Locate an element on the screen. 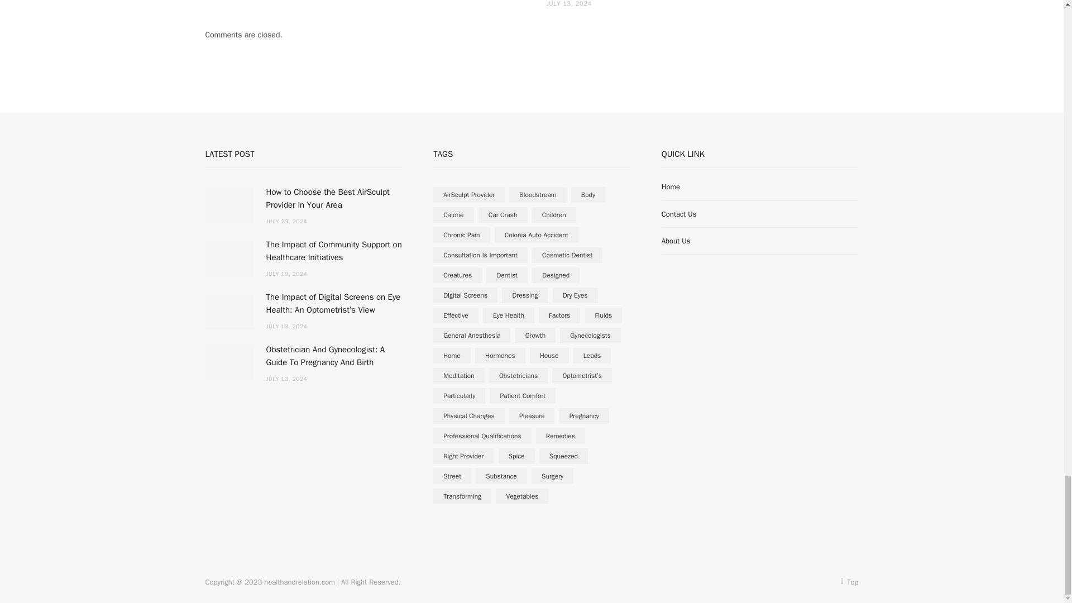 This screenshot has height=603, width=1072. JULY 13, 2024 is located at coordinates (569, 3).